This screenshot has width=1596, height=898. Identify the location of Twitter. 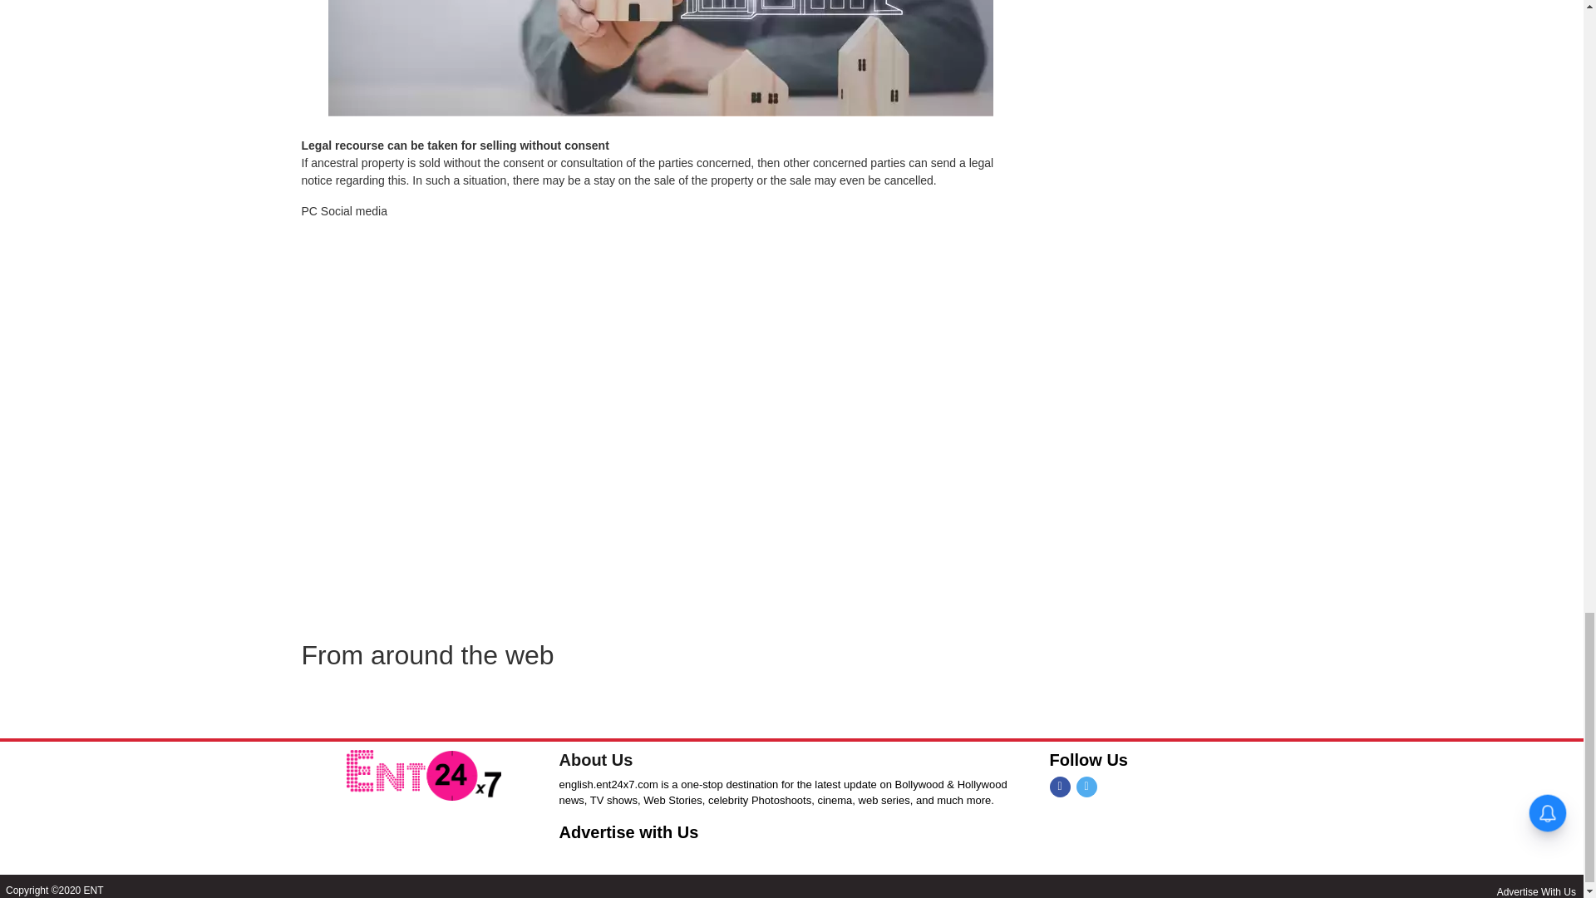
(1086, 787).